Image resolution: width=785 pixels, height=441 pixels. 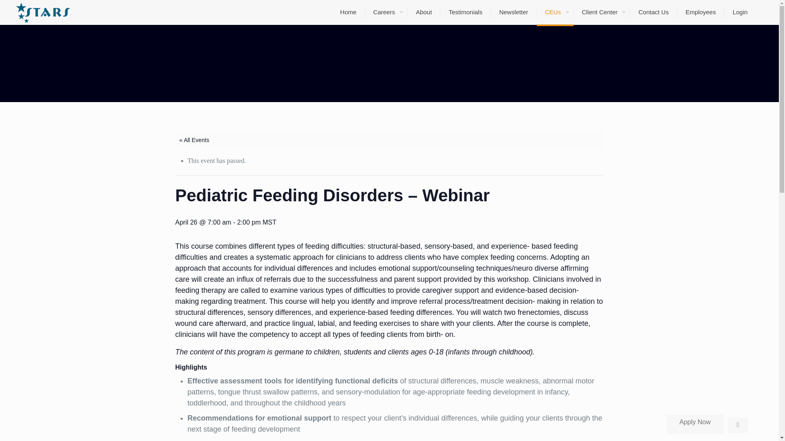 What do you see at coordinates (348, 12) in the screenshot?
I see `Home` at bounding box center [348, 12].